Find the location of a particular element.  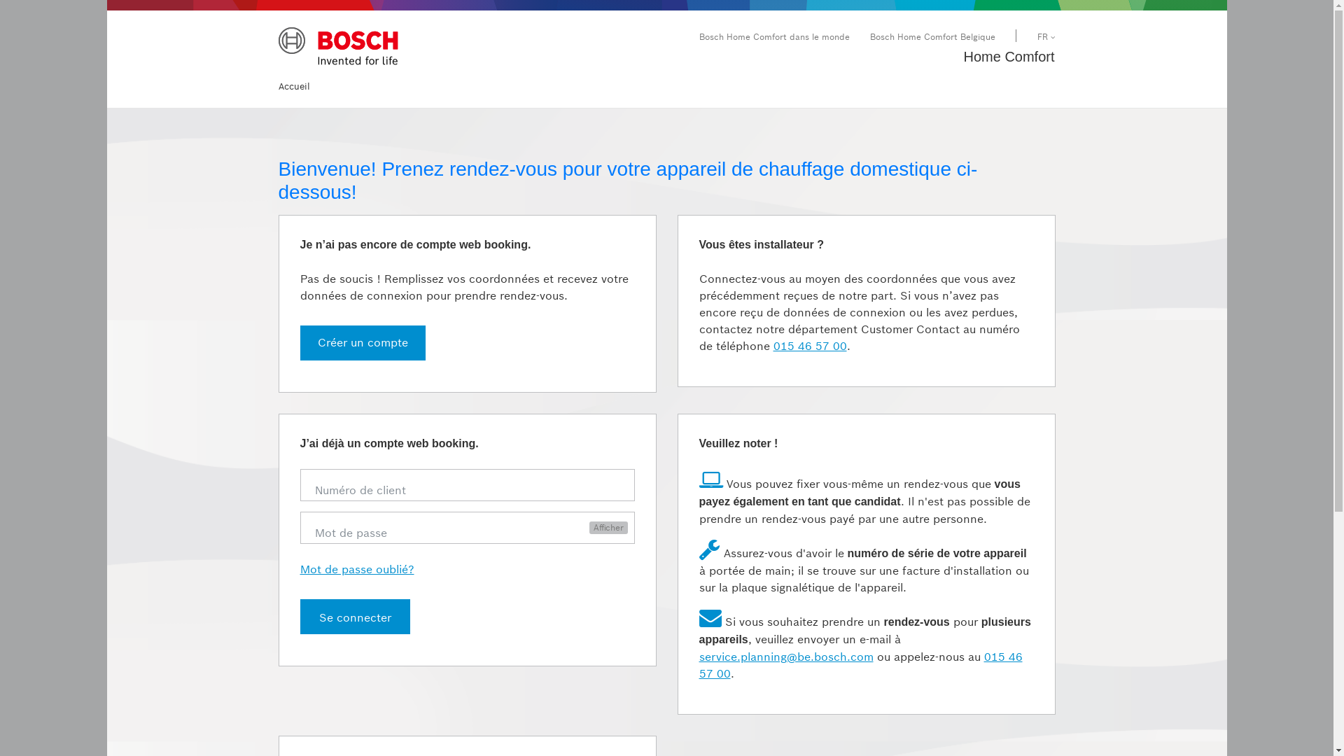

Bosch Logo is located at coordinates (339, 48).